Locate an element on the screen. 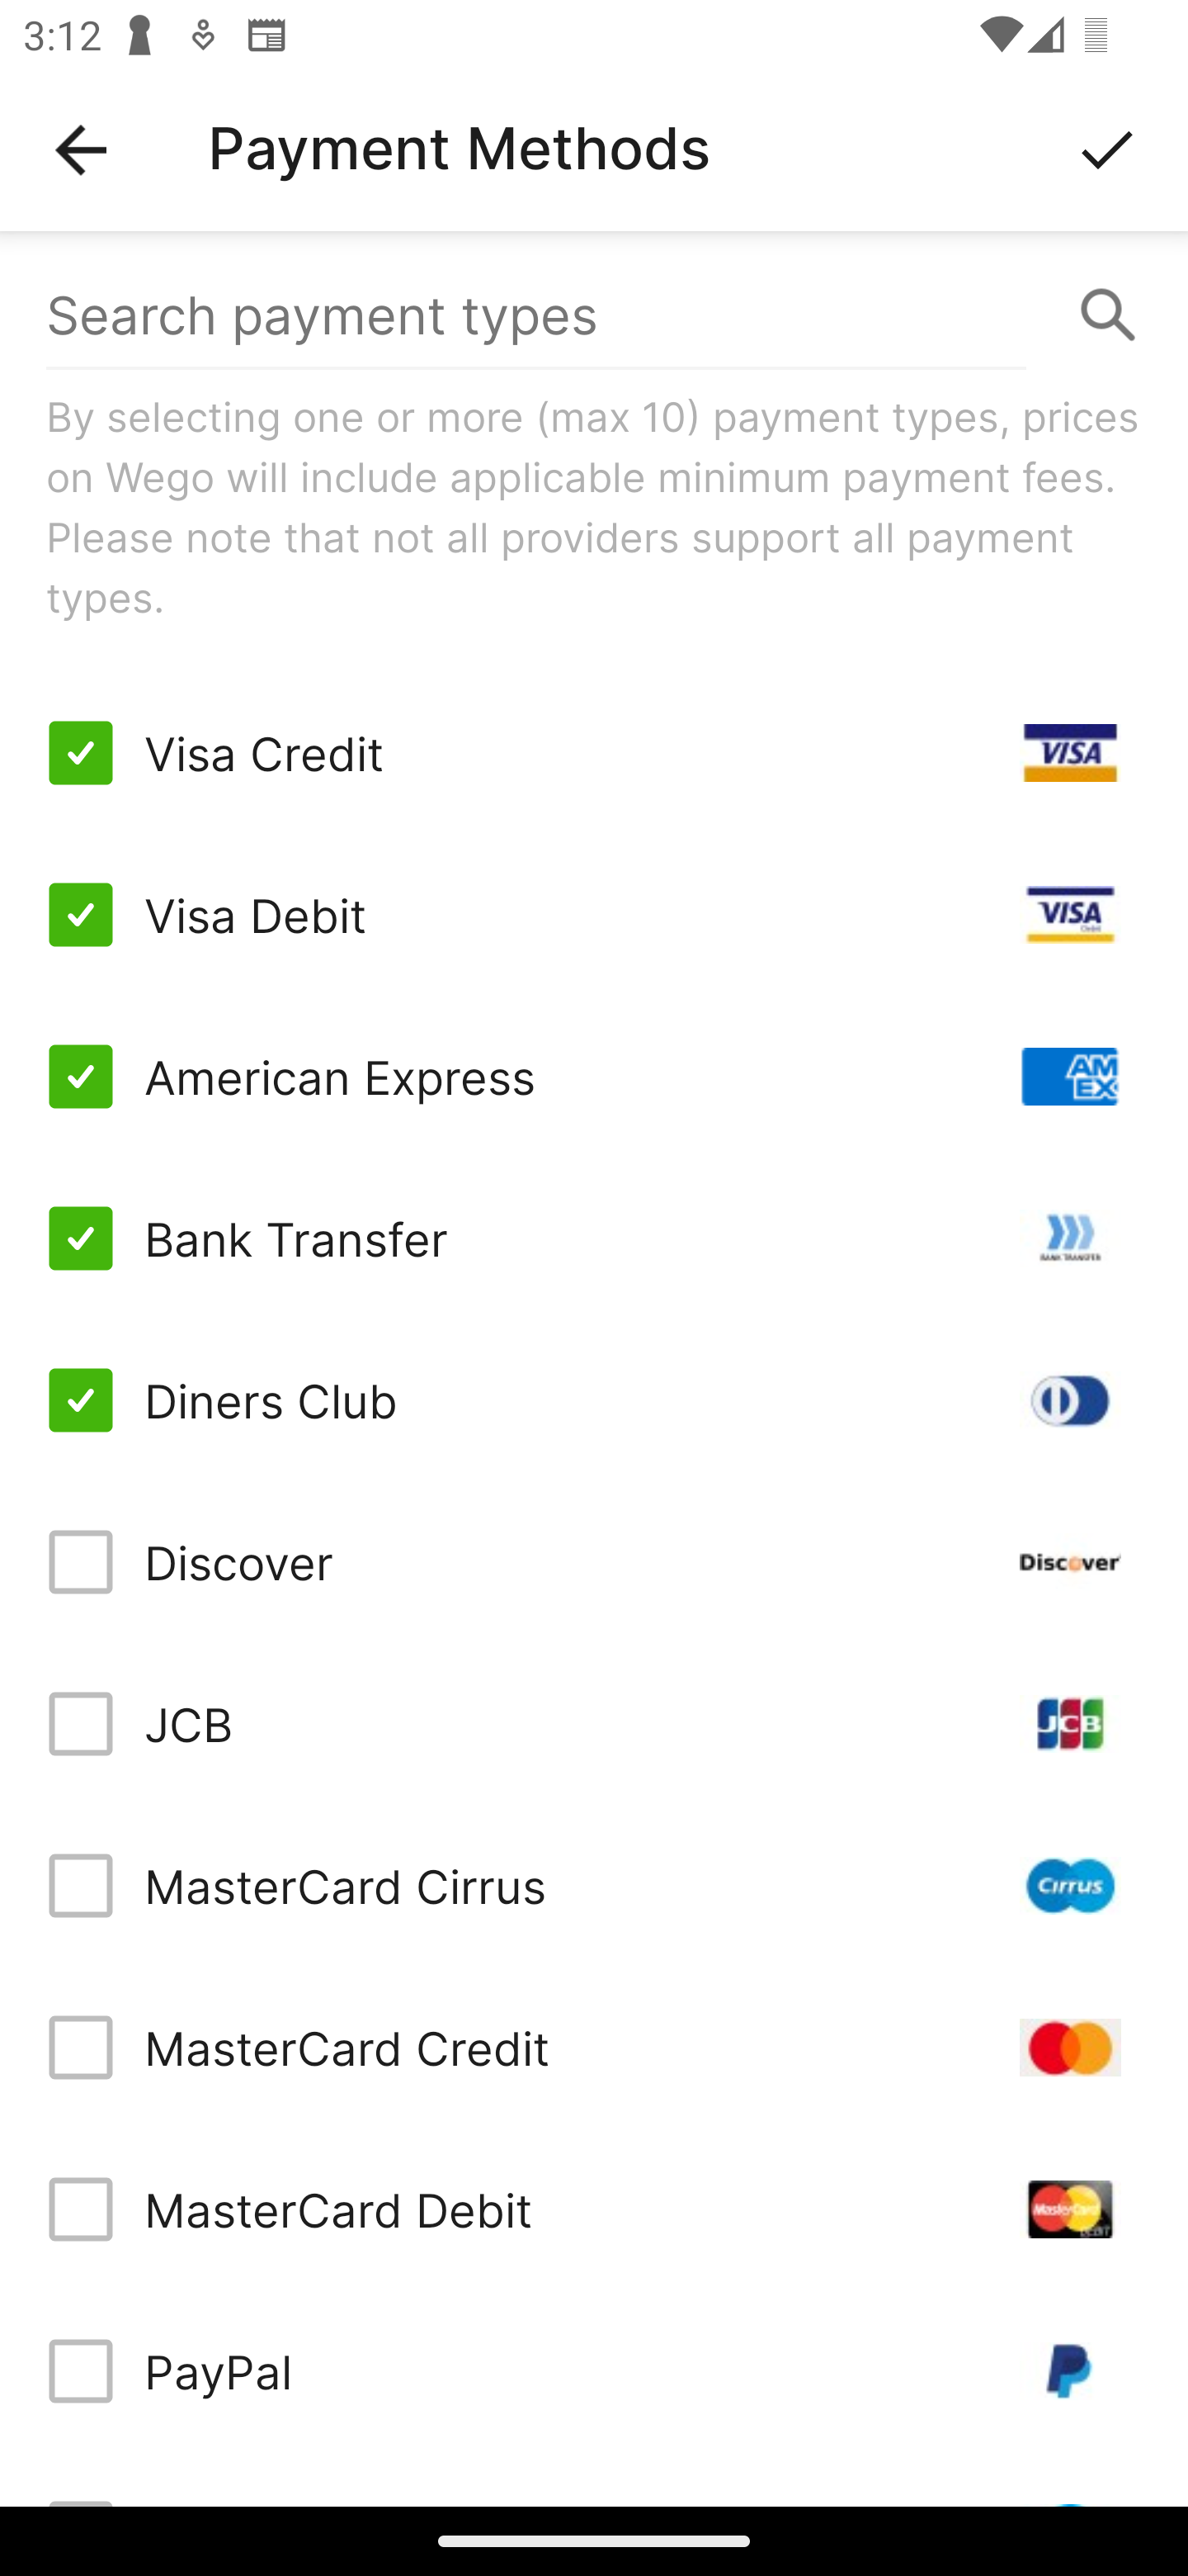 The image size is (1188, 2576). Visa Debit is located at coordinates (594, 915).